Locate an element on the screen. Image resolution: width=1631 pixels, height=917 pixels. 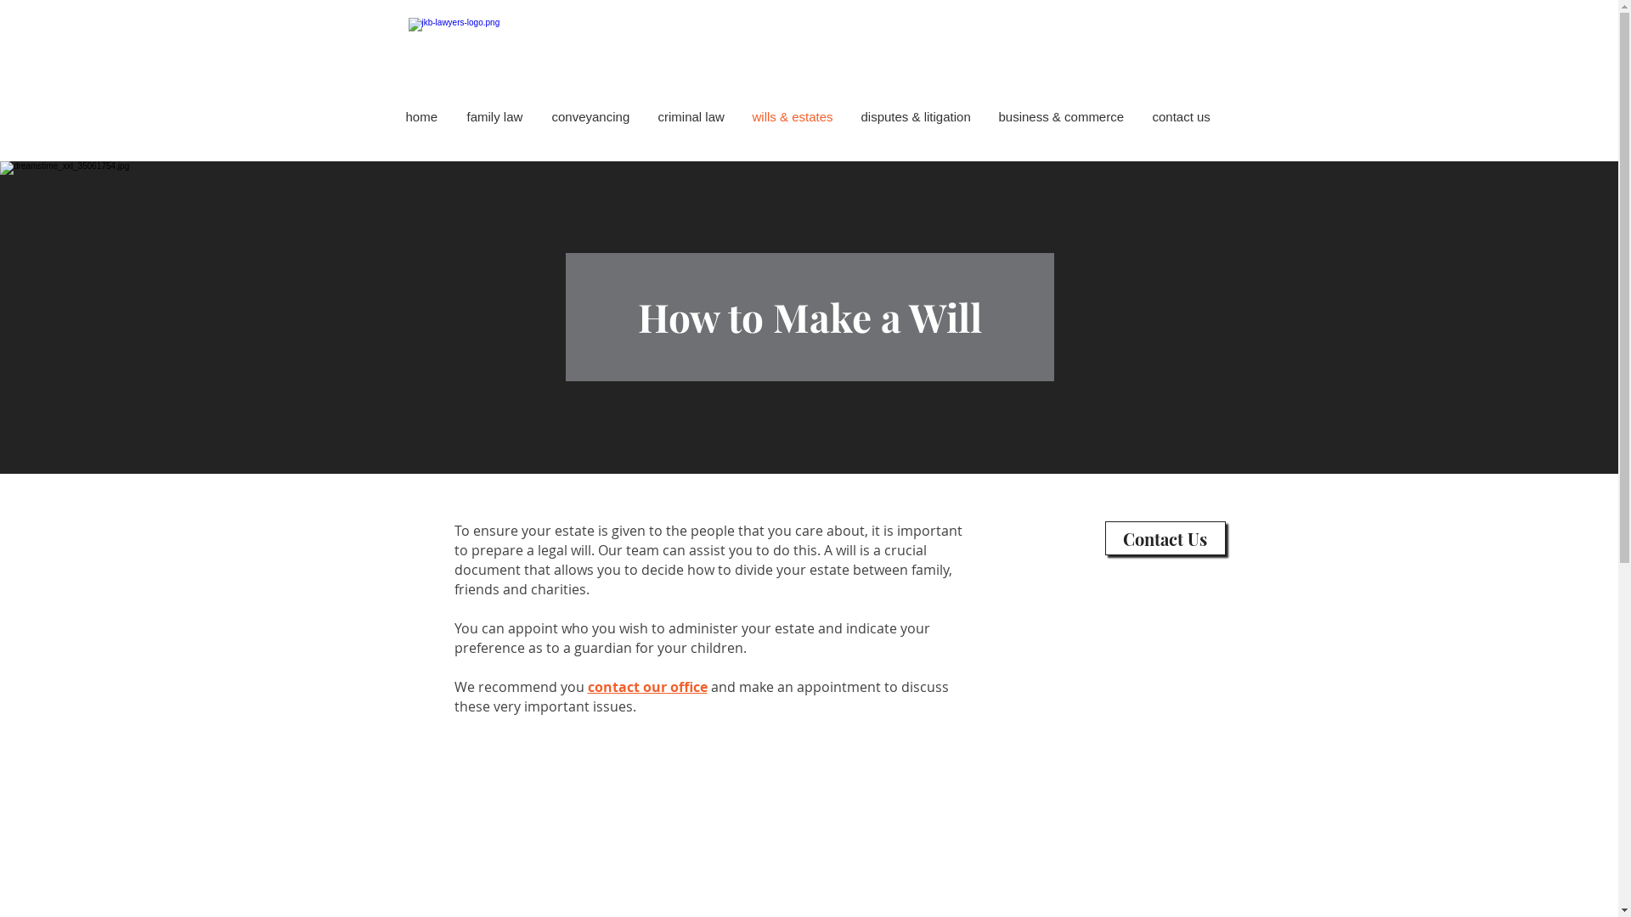
home is located at coordinates (423, 117).